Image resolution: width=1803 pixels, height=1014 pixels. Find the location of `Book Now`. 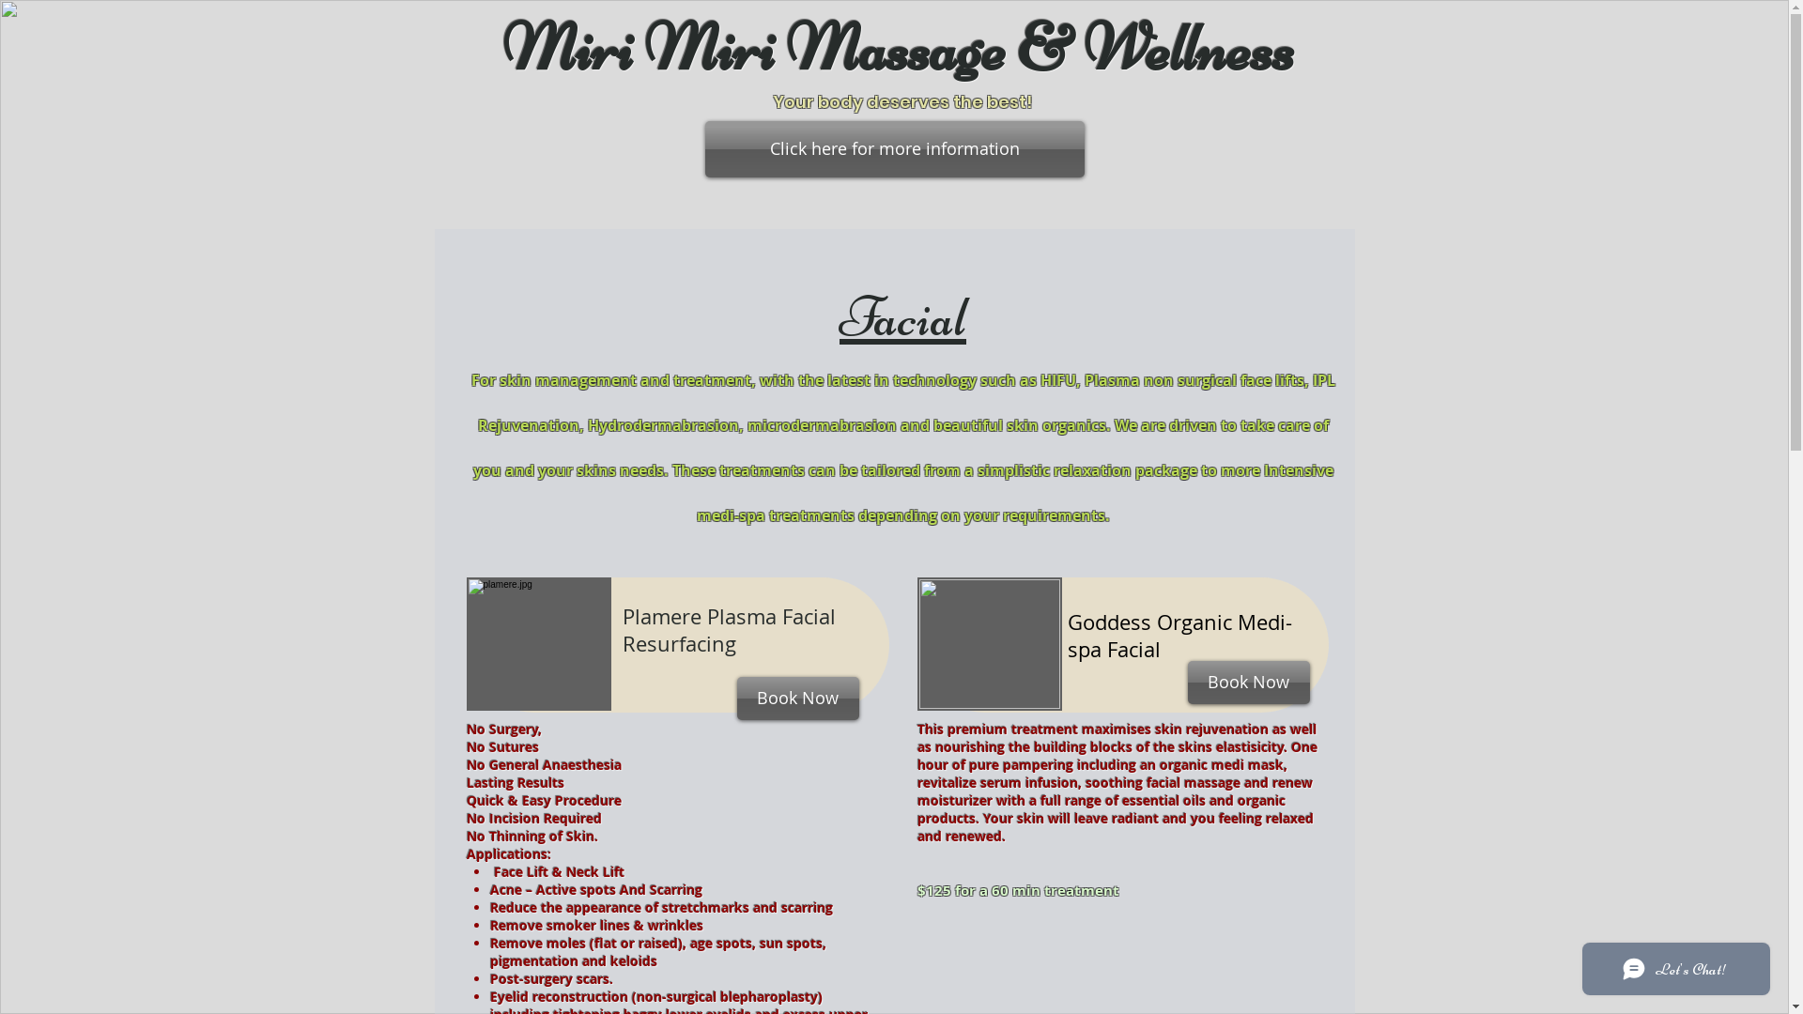

Book Now is located at coordinates (797, 699).